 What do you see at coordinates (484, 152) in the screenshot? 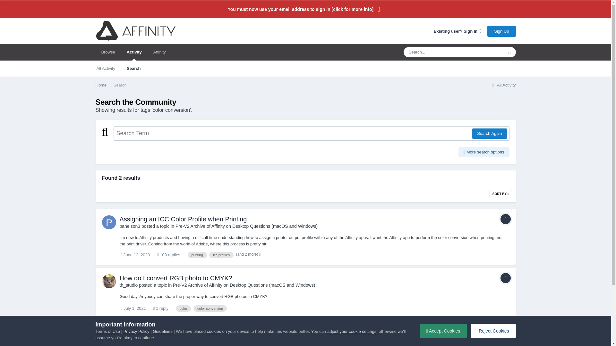
I see `More search options` at bounding box center [484, 152].